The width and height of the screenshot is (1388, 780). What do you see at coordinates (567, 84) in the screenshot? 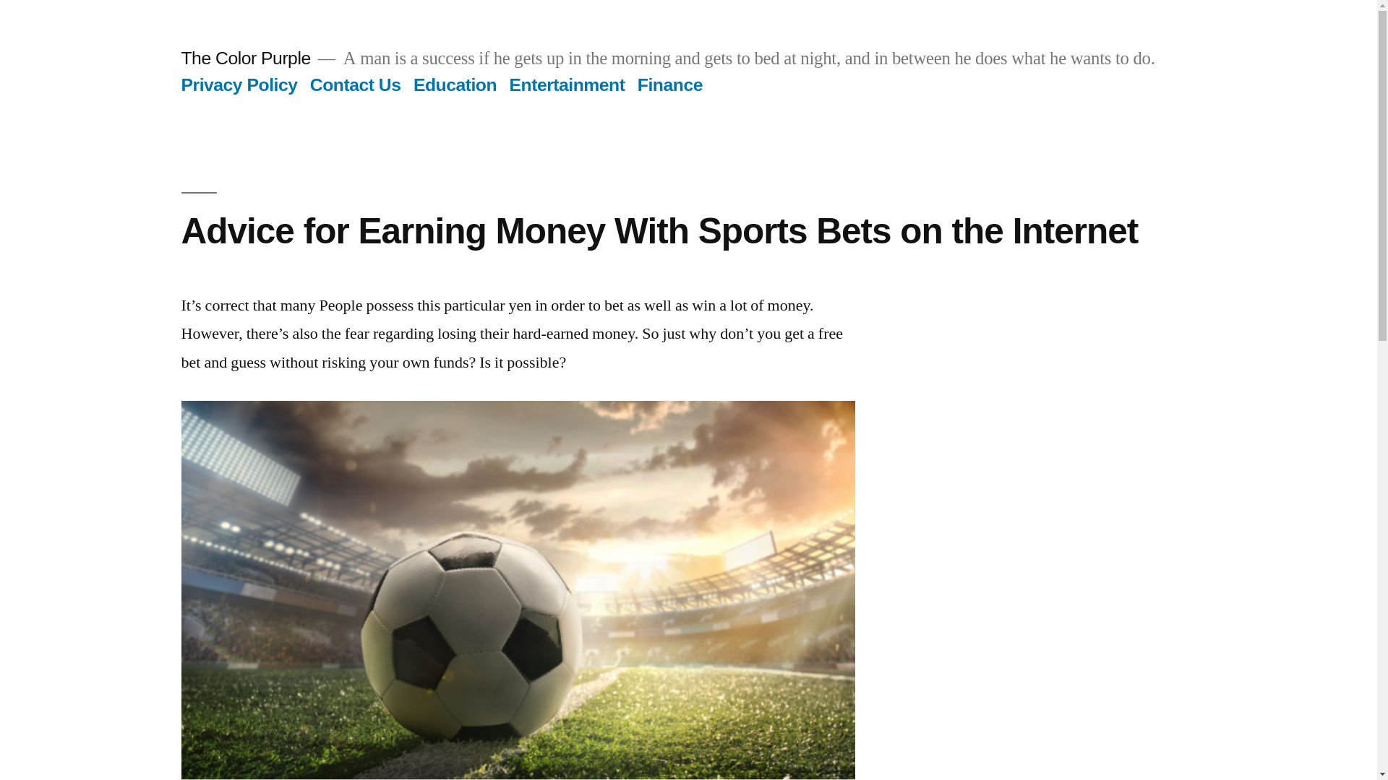
I see `Entertainment` at bounding box center [567, 84].